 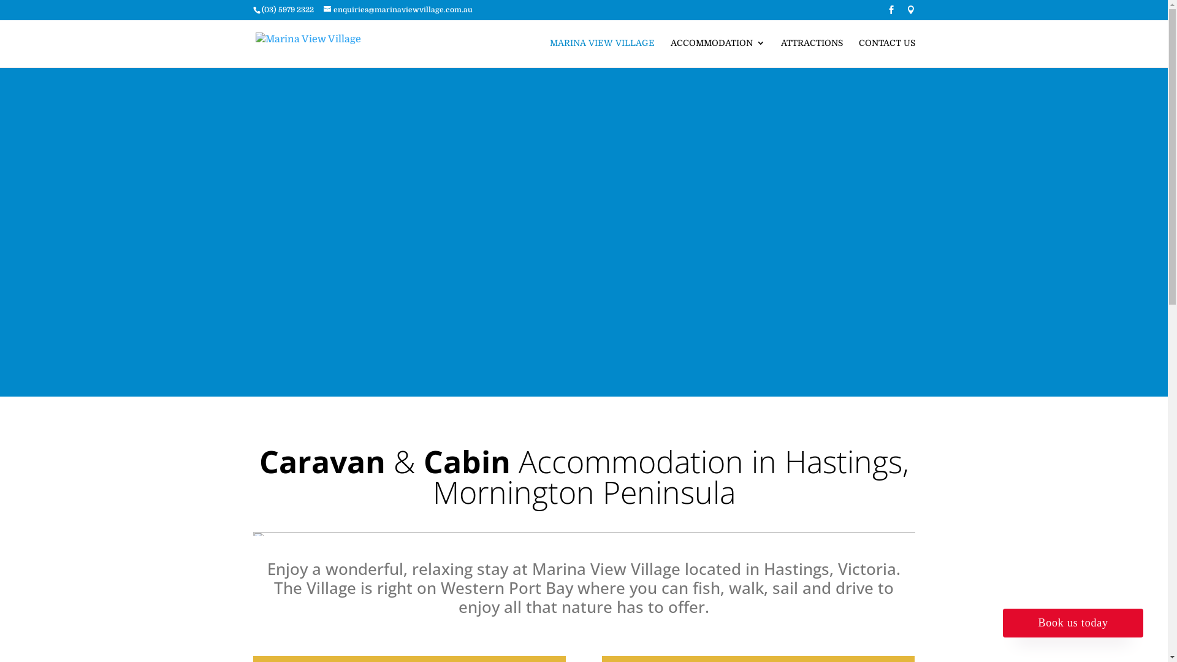 I want to click on Book us today, so click(x=1073, y=623).